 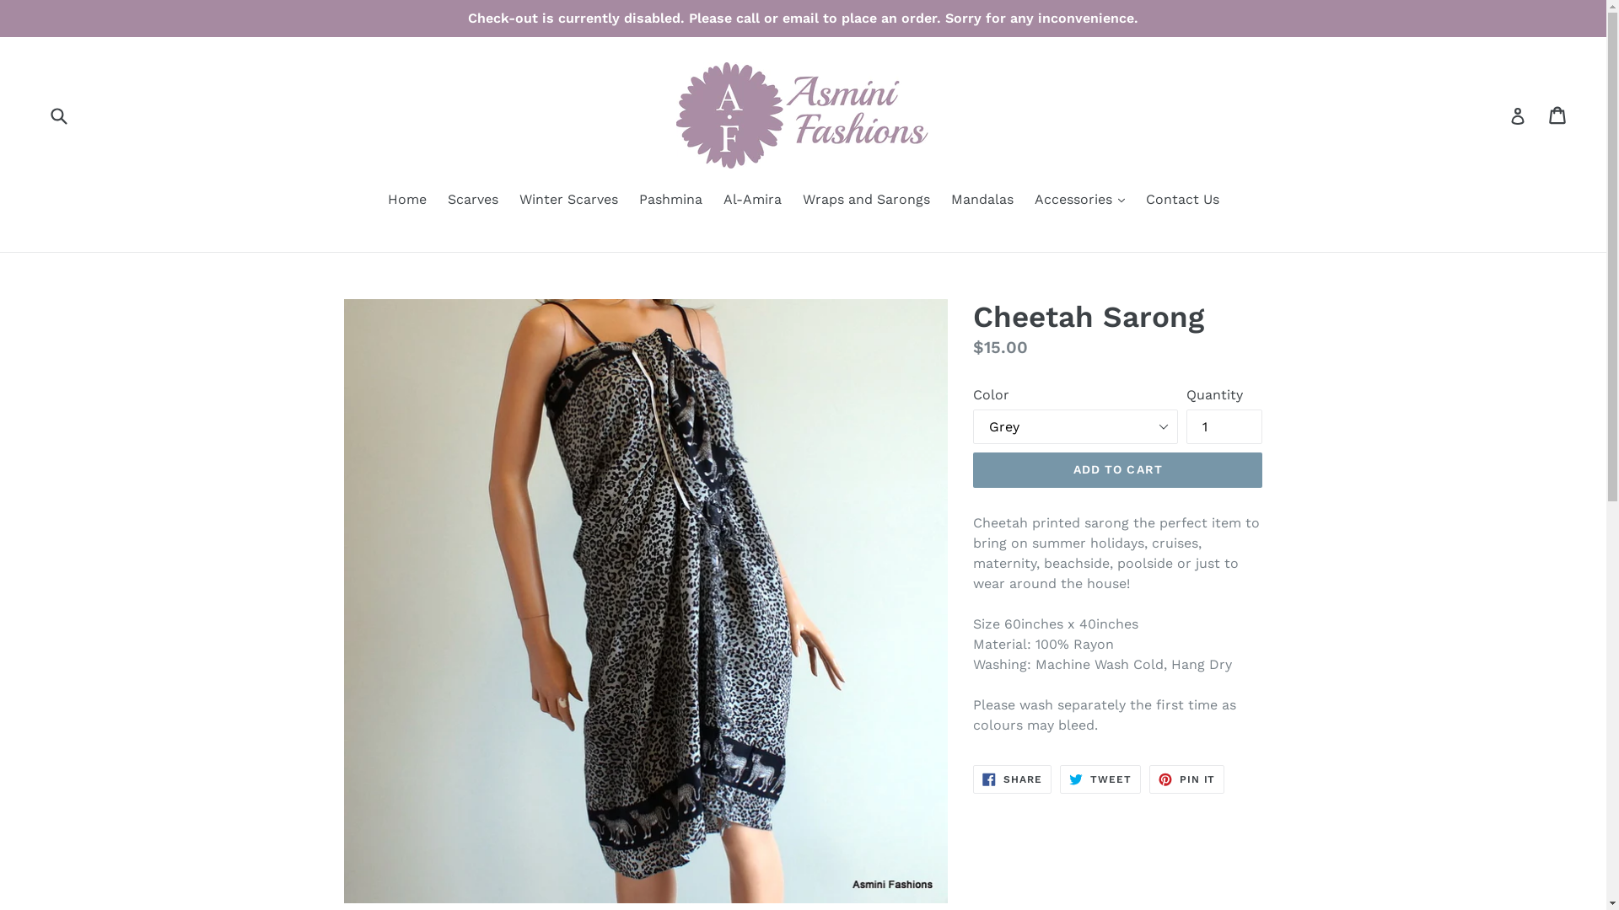 What do you see at coordinates (58, 115) in the screenshot?
I see `Submit` at bounding box center [58, 115].